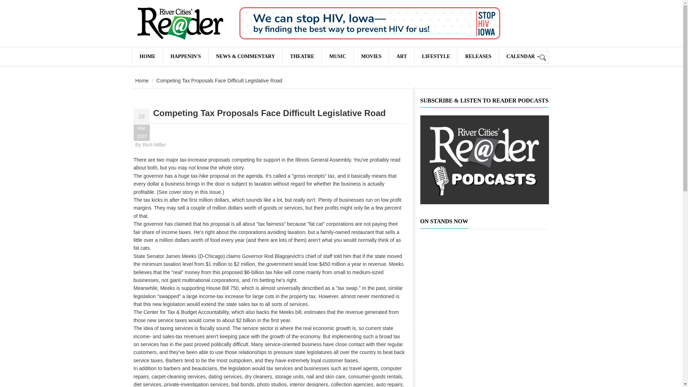 This screenshot has height=387, width=688. I want to click on Prevention, so click(370, 23).